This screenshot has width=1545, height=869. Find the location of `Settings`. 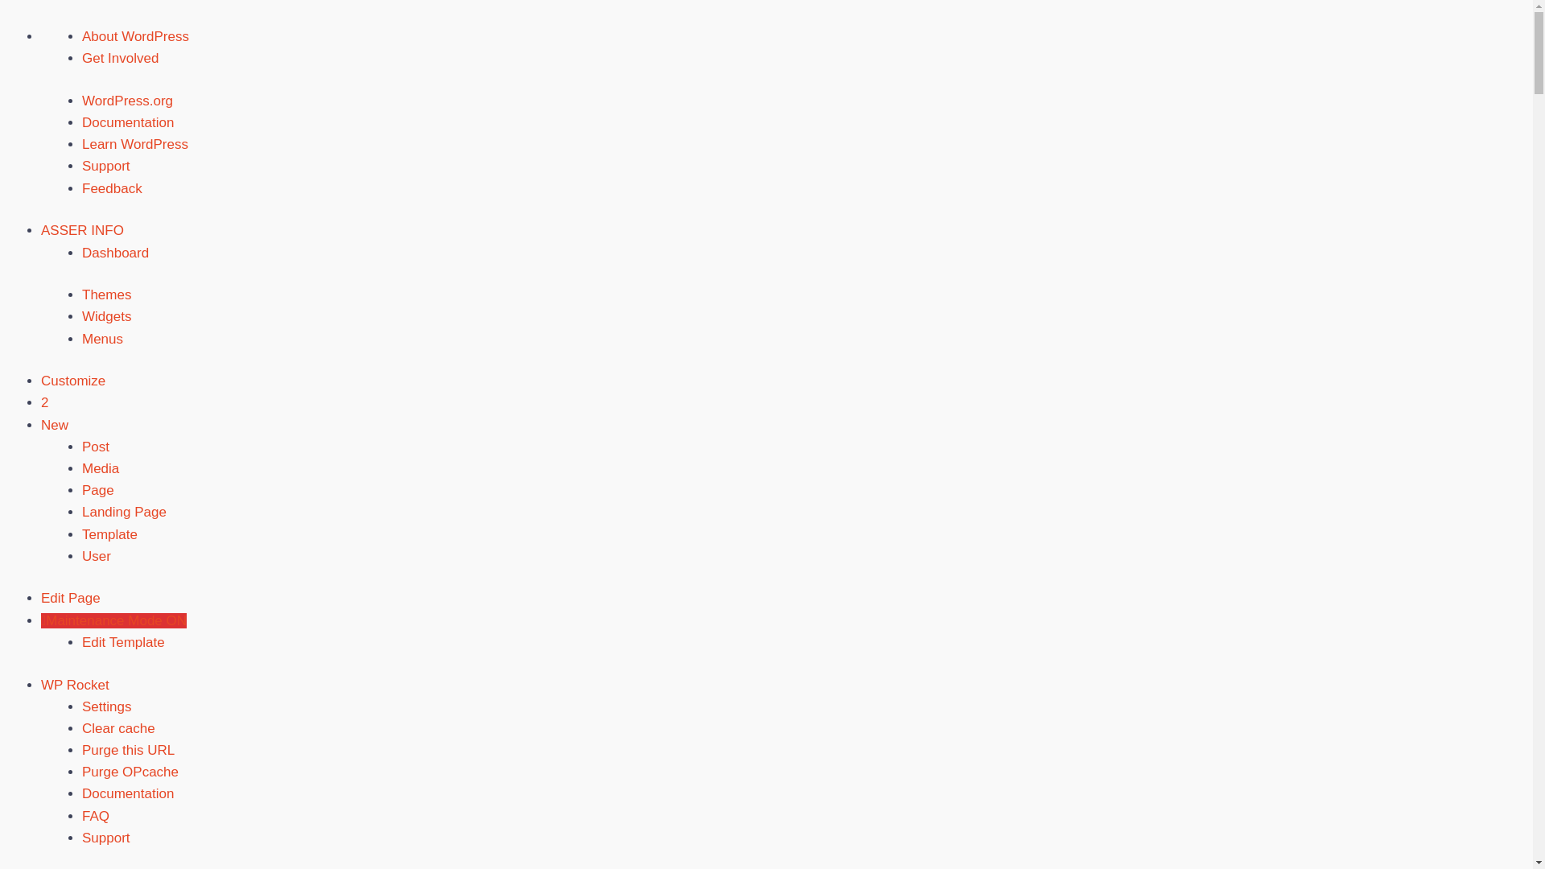

Settings is located at coordinates (106, 706).